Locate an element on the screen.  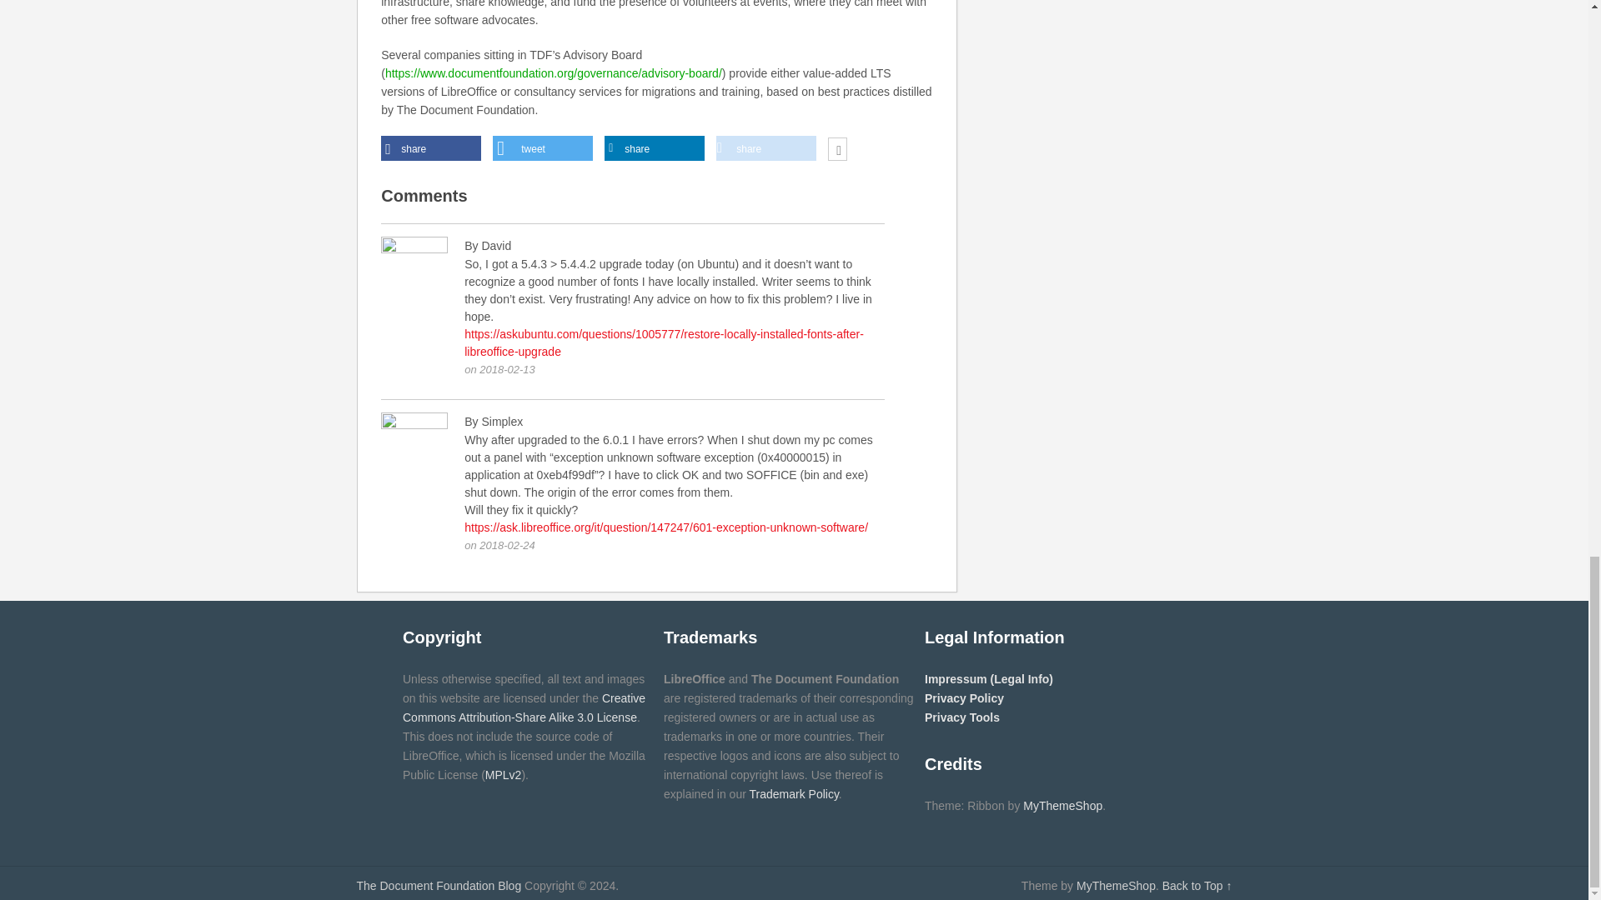
share is located at coordinates (765, 148).